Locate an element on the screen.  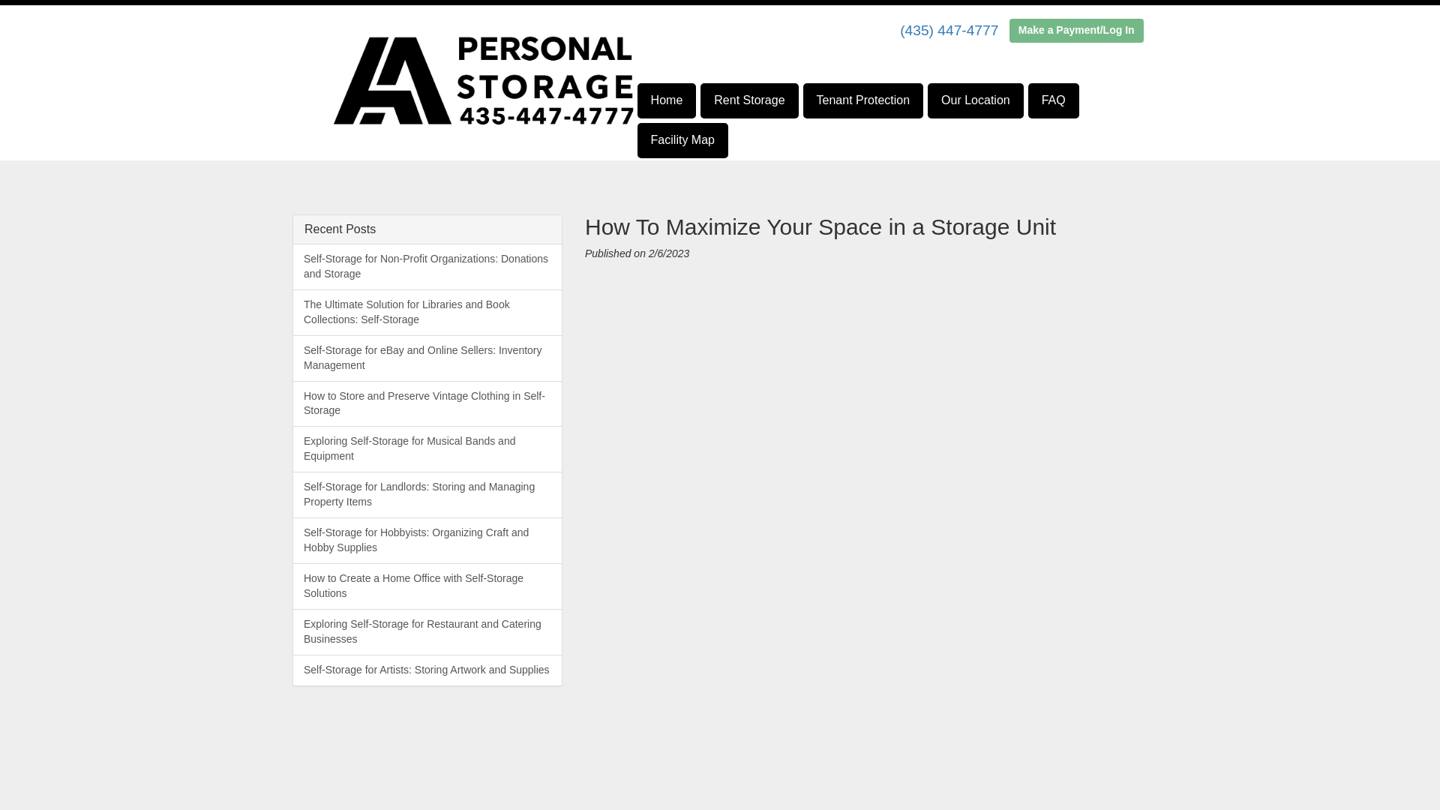
FAQ is located at coordinates (1053, 100).